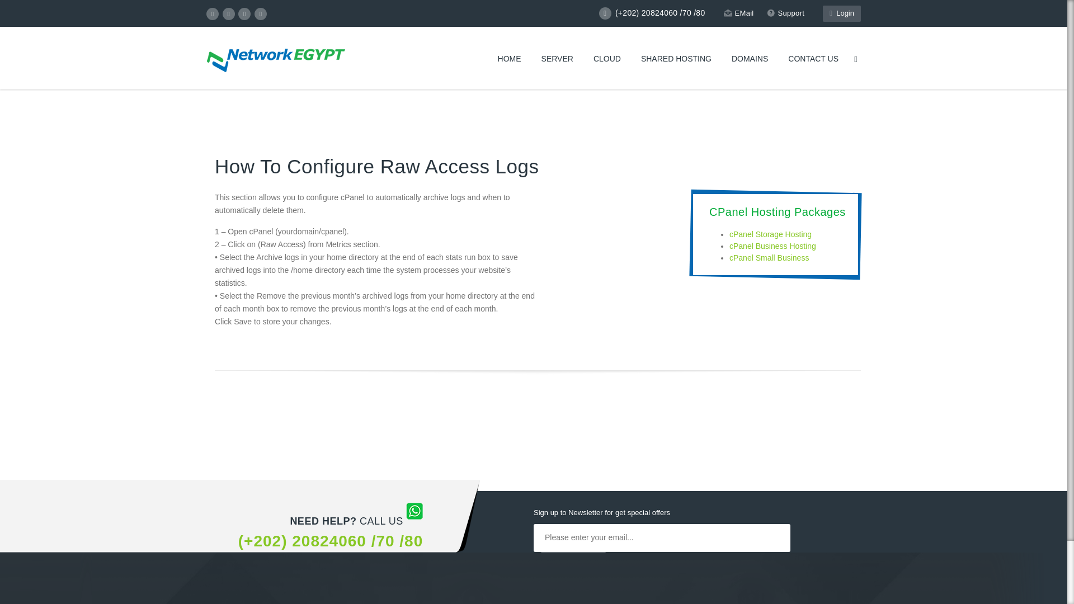  Describe the element at coordinates (750, 59) in the screenshot. I see `DOMAINS` at that location.